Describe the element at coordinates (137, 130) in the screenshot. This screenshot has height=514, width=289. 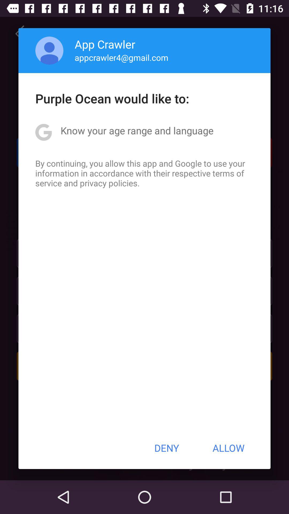
I see `tap the know your age app` at that location.